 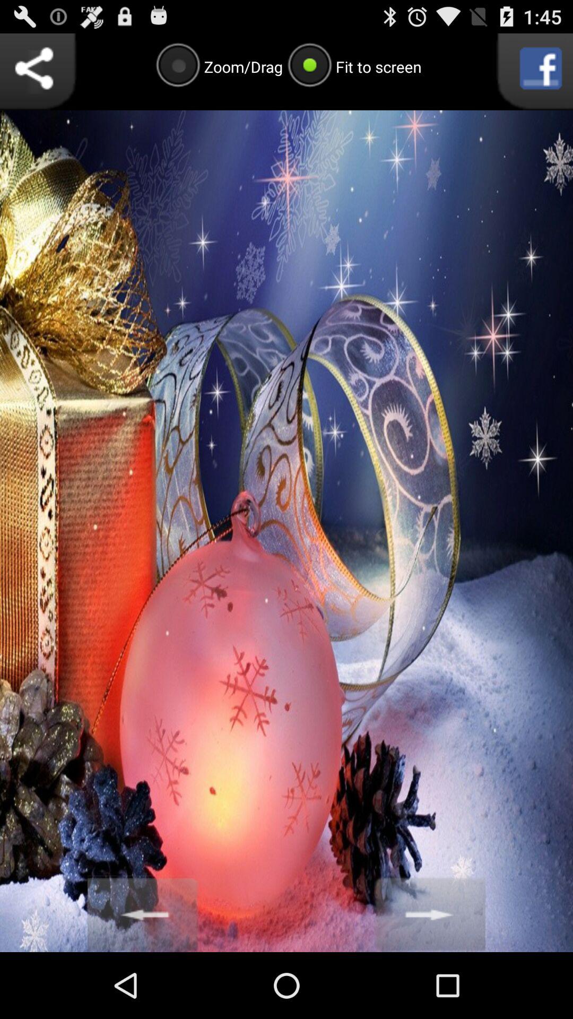 I want to click on share the image, so click(x=38, y=72).